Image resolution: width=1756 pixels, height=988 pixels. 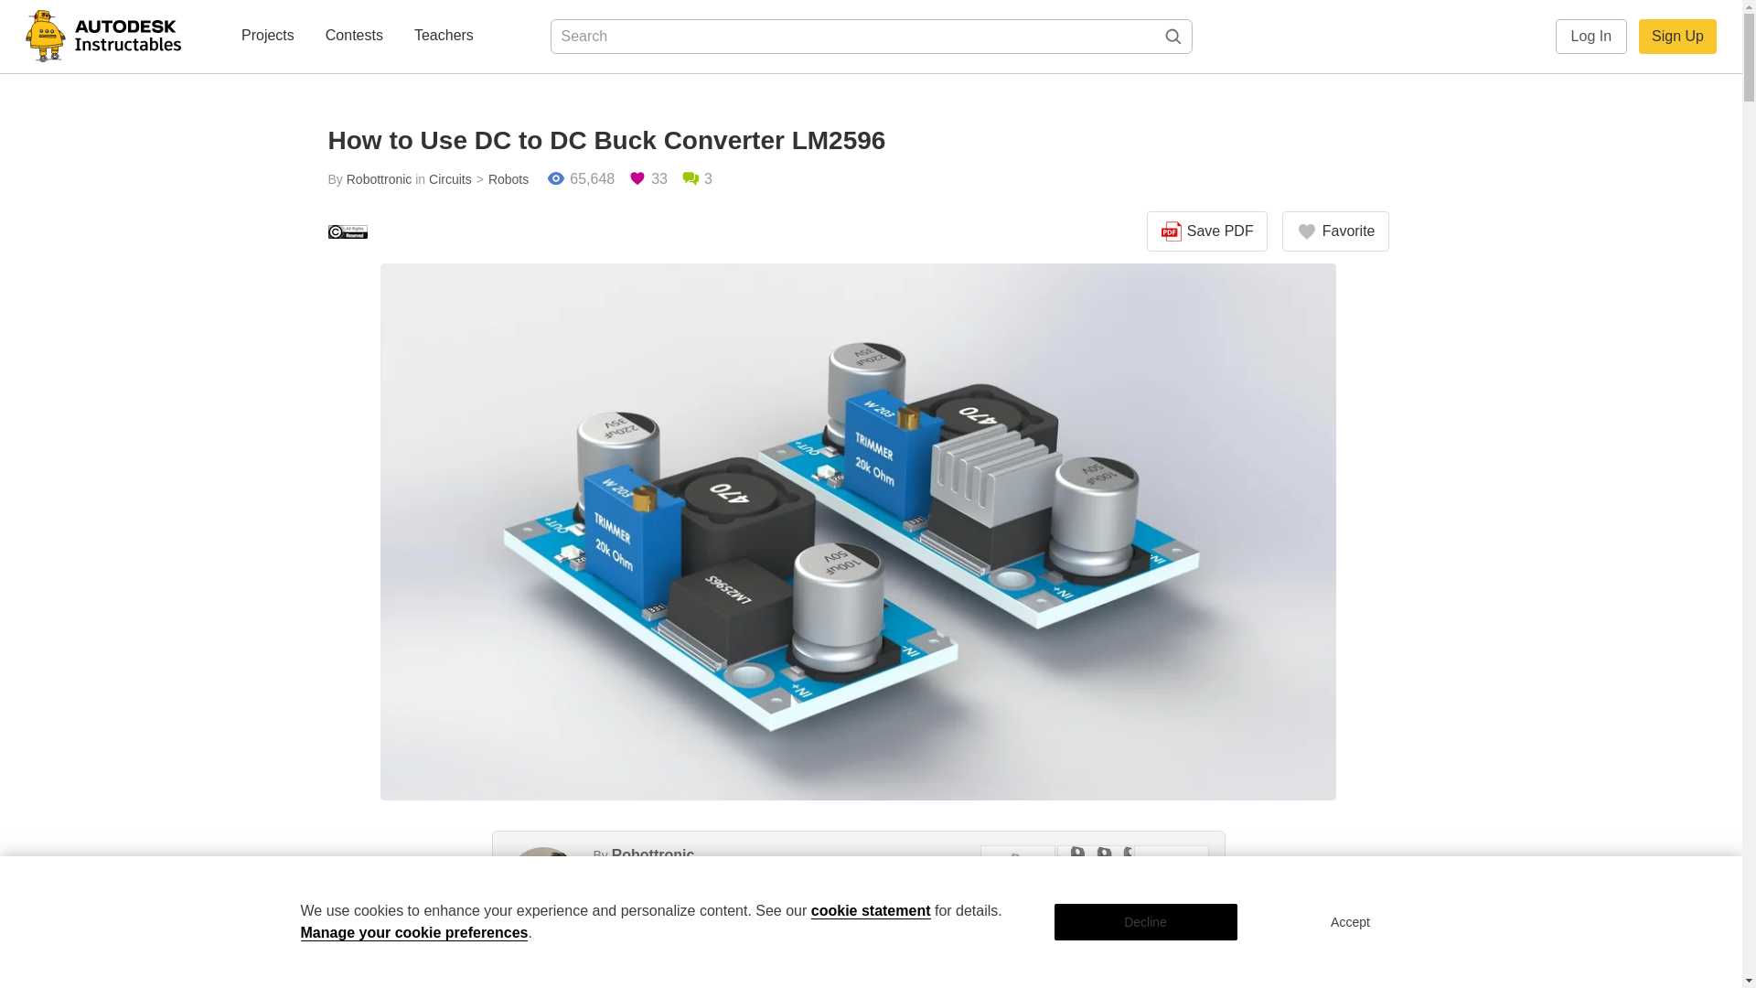 What do you see at coordinates (444, 37) in the screenshot?
I see `Teachers` at bounding box center [444, 37].